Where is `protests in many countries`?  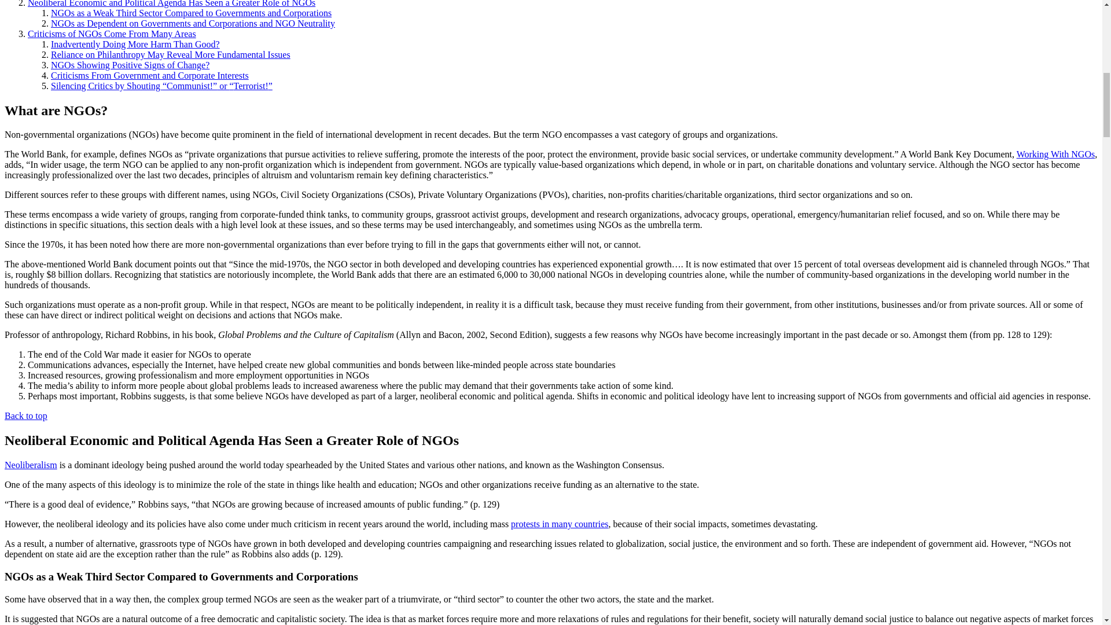
protests in many countries is located at coordinates (559, 524).